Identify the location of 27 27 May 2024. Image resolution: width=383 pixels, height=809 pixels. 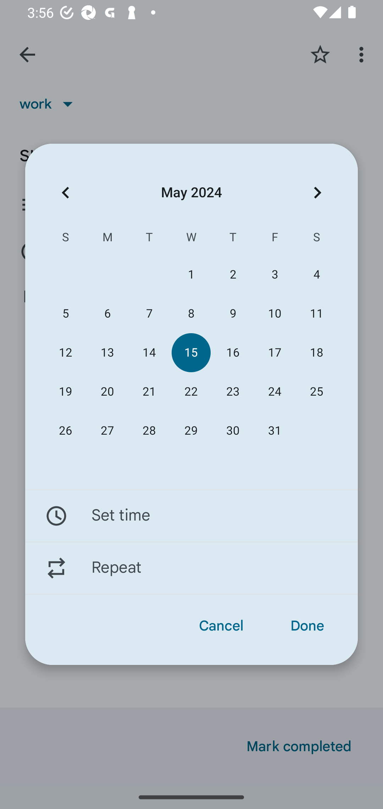
(107, 431).